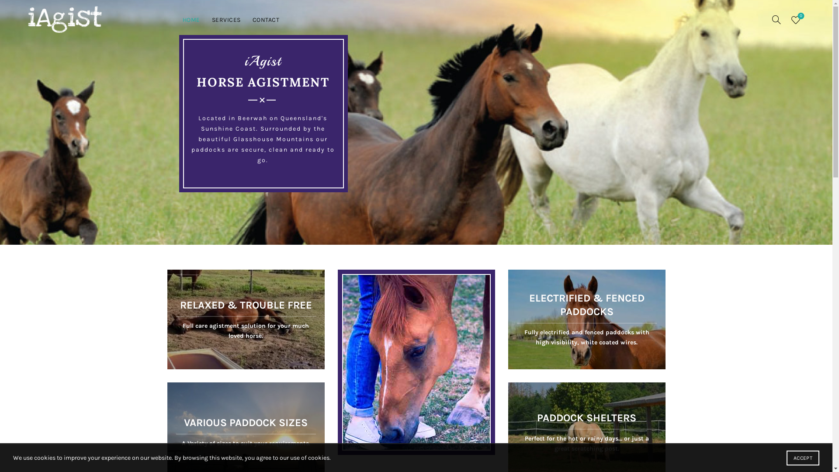 The width and height of the screenshot is (839, 472). I want to click on SERVICES, so click(226, 20).